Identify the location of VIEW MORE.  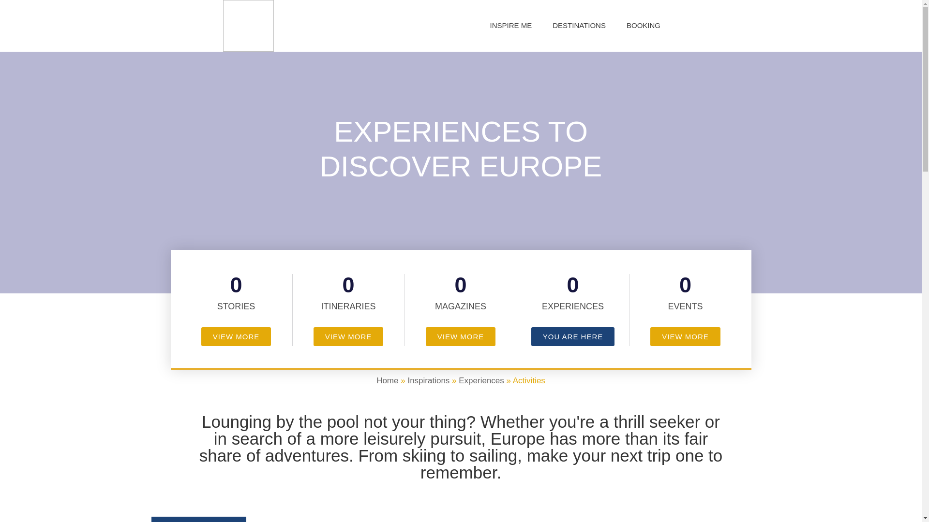
(236, 336).